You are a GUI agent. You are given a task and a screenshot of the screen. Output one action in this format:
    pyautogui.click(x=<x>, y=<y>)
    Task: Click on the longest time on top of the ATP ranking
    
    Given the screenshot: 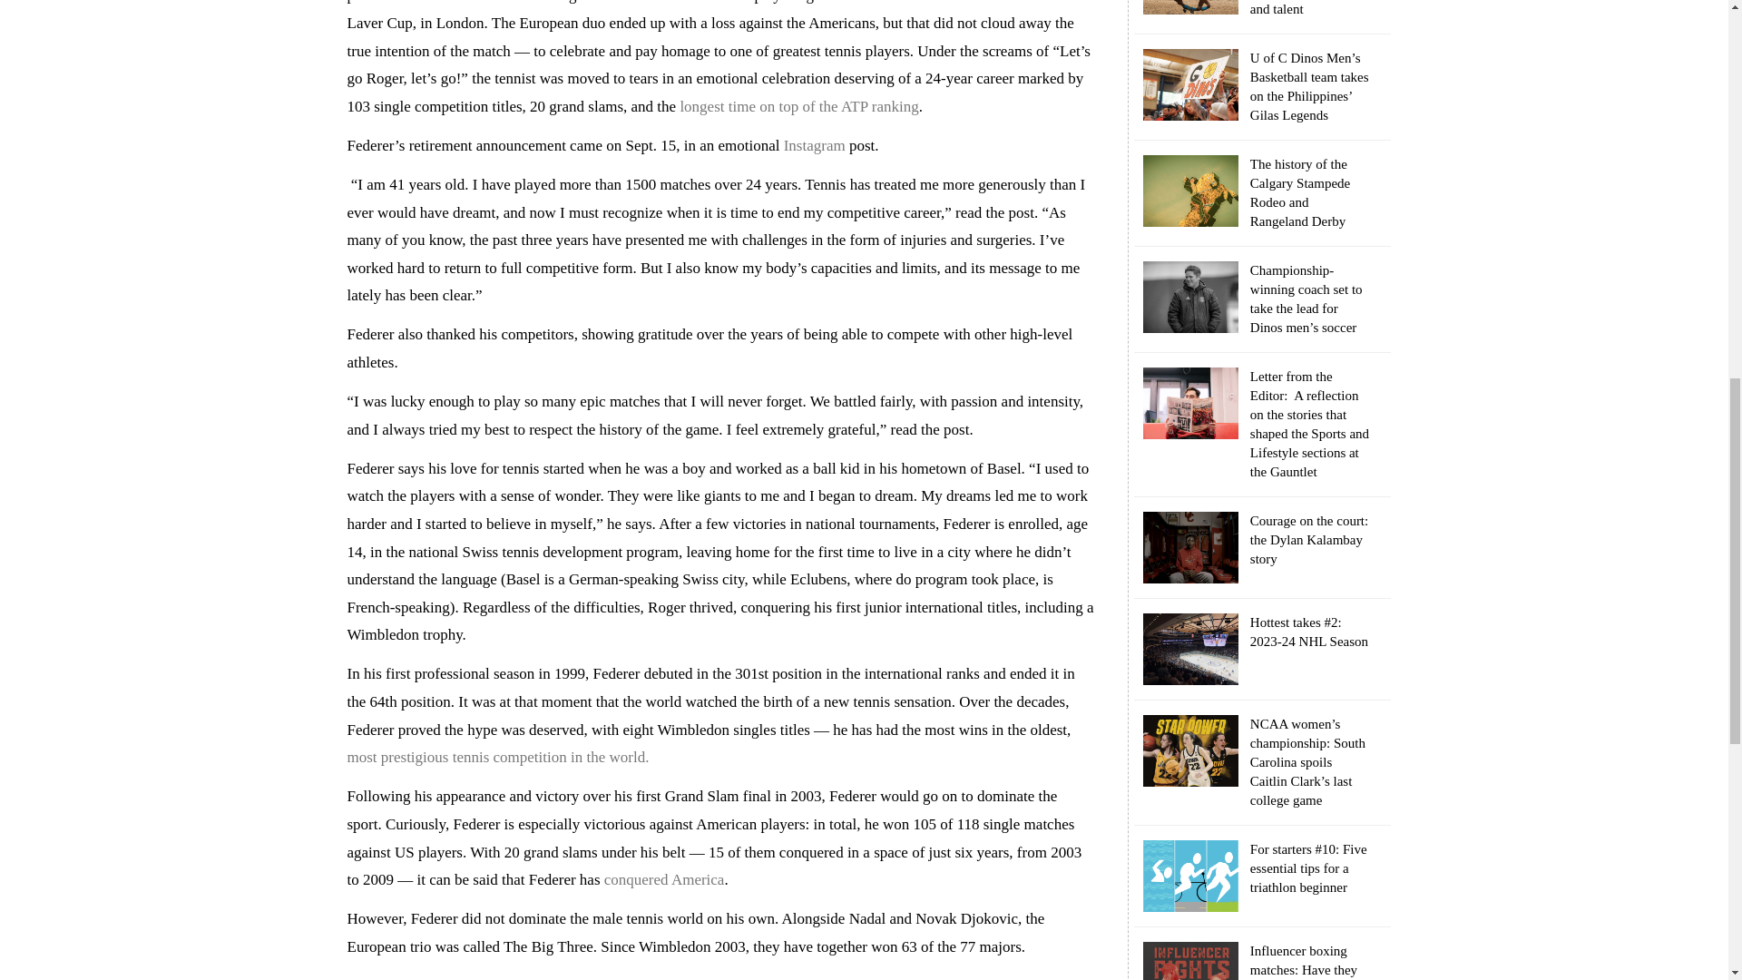 What is the action you would take?
    pyautogui.click(x=798, y=107)
    